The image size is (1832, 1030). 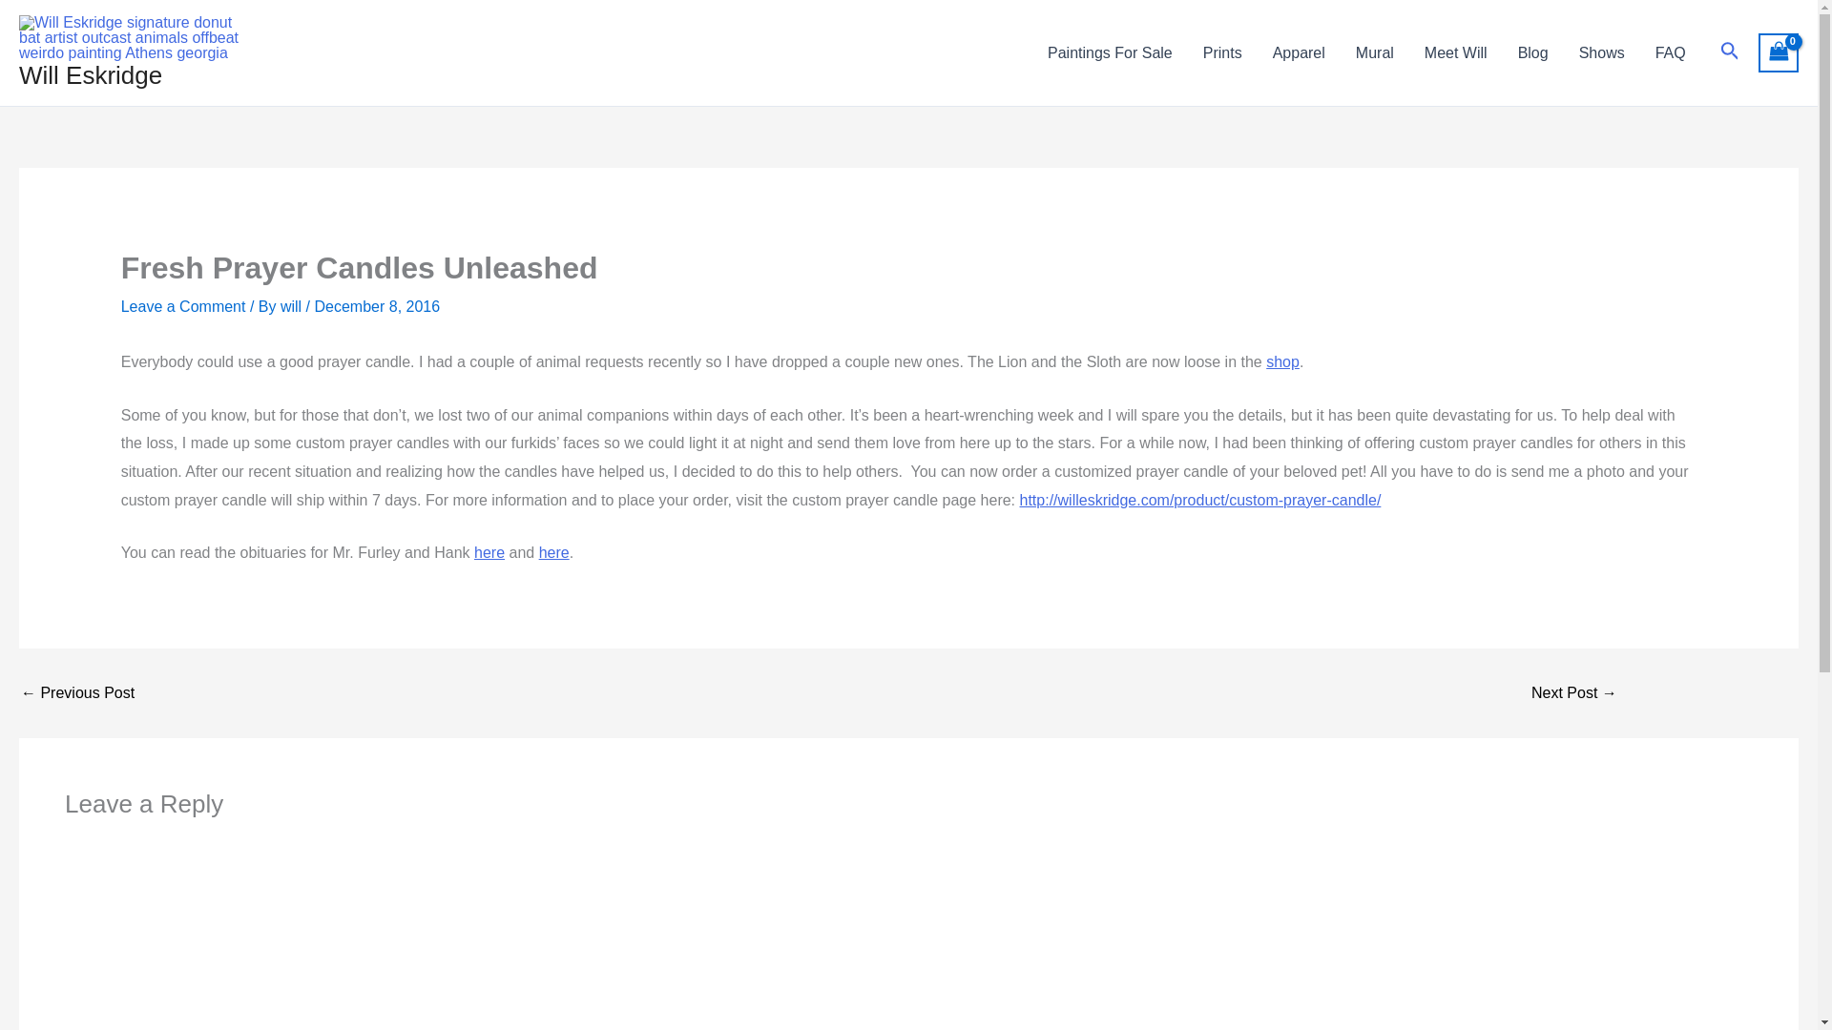 I want to click on will, so click(x=292, y=307).